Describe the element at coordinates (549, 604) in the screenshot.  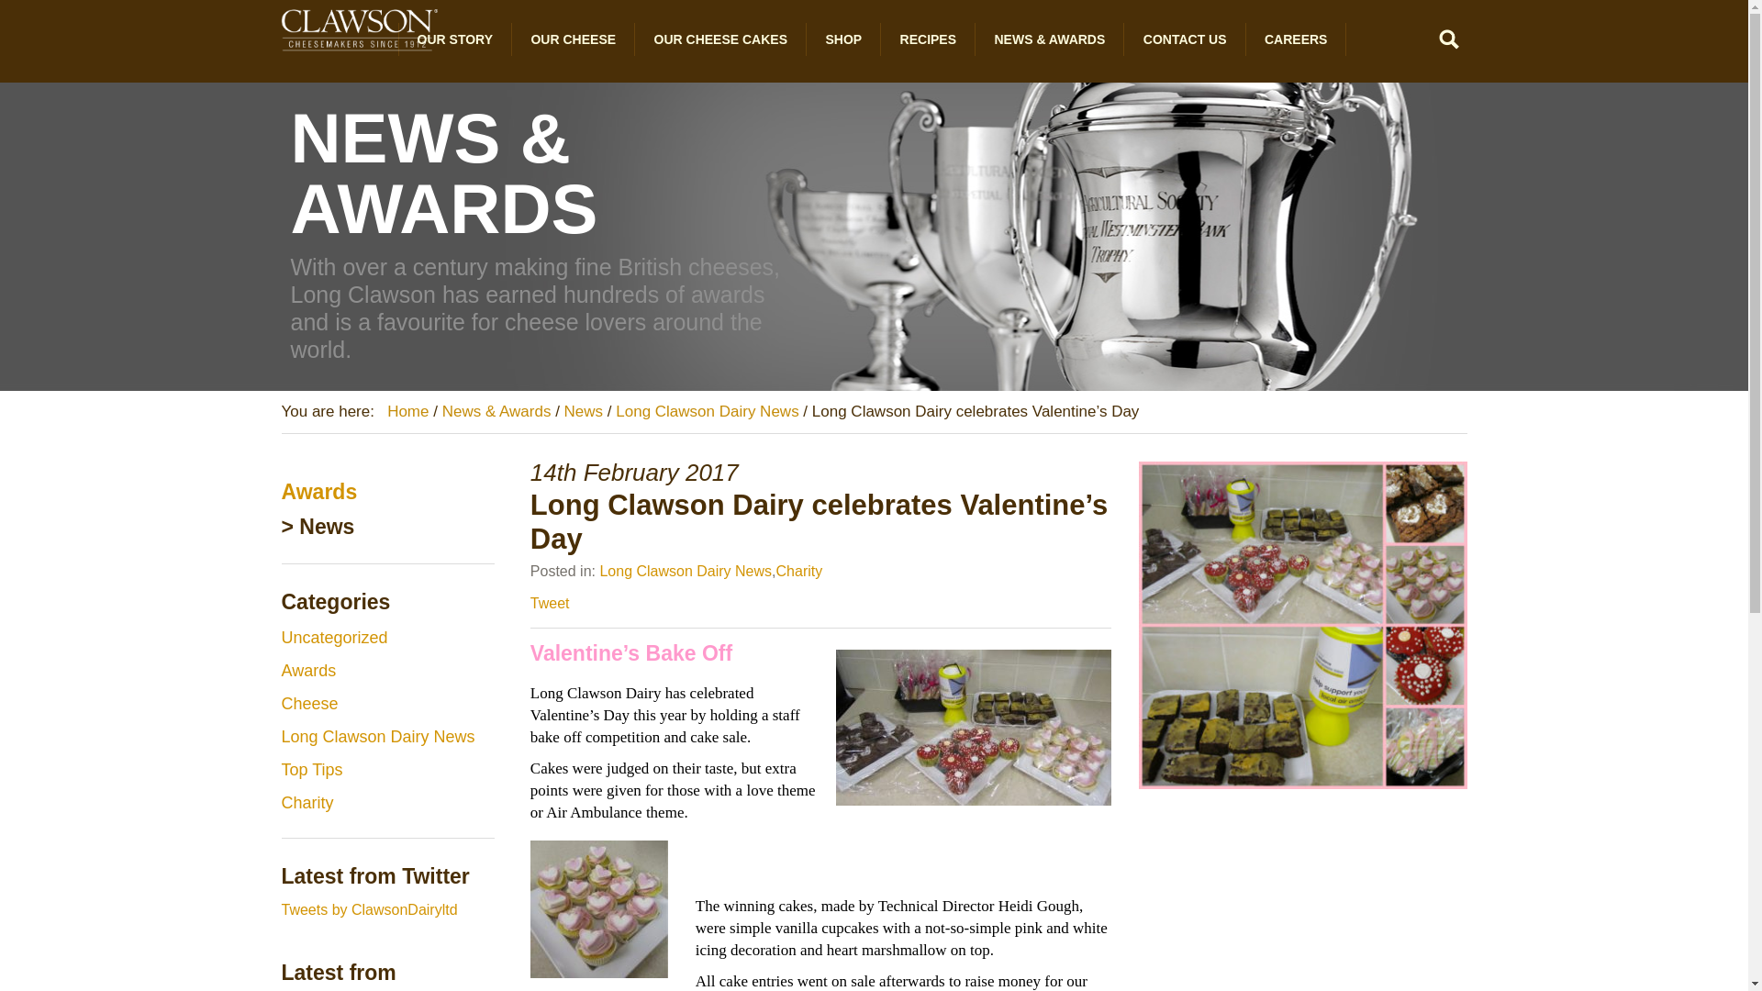
I see `Tweet` at that location.